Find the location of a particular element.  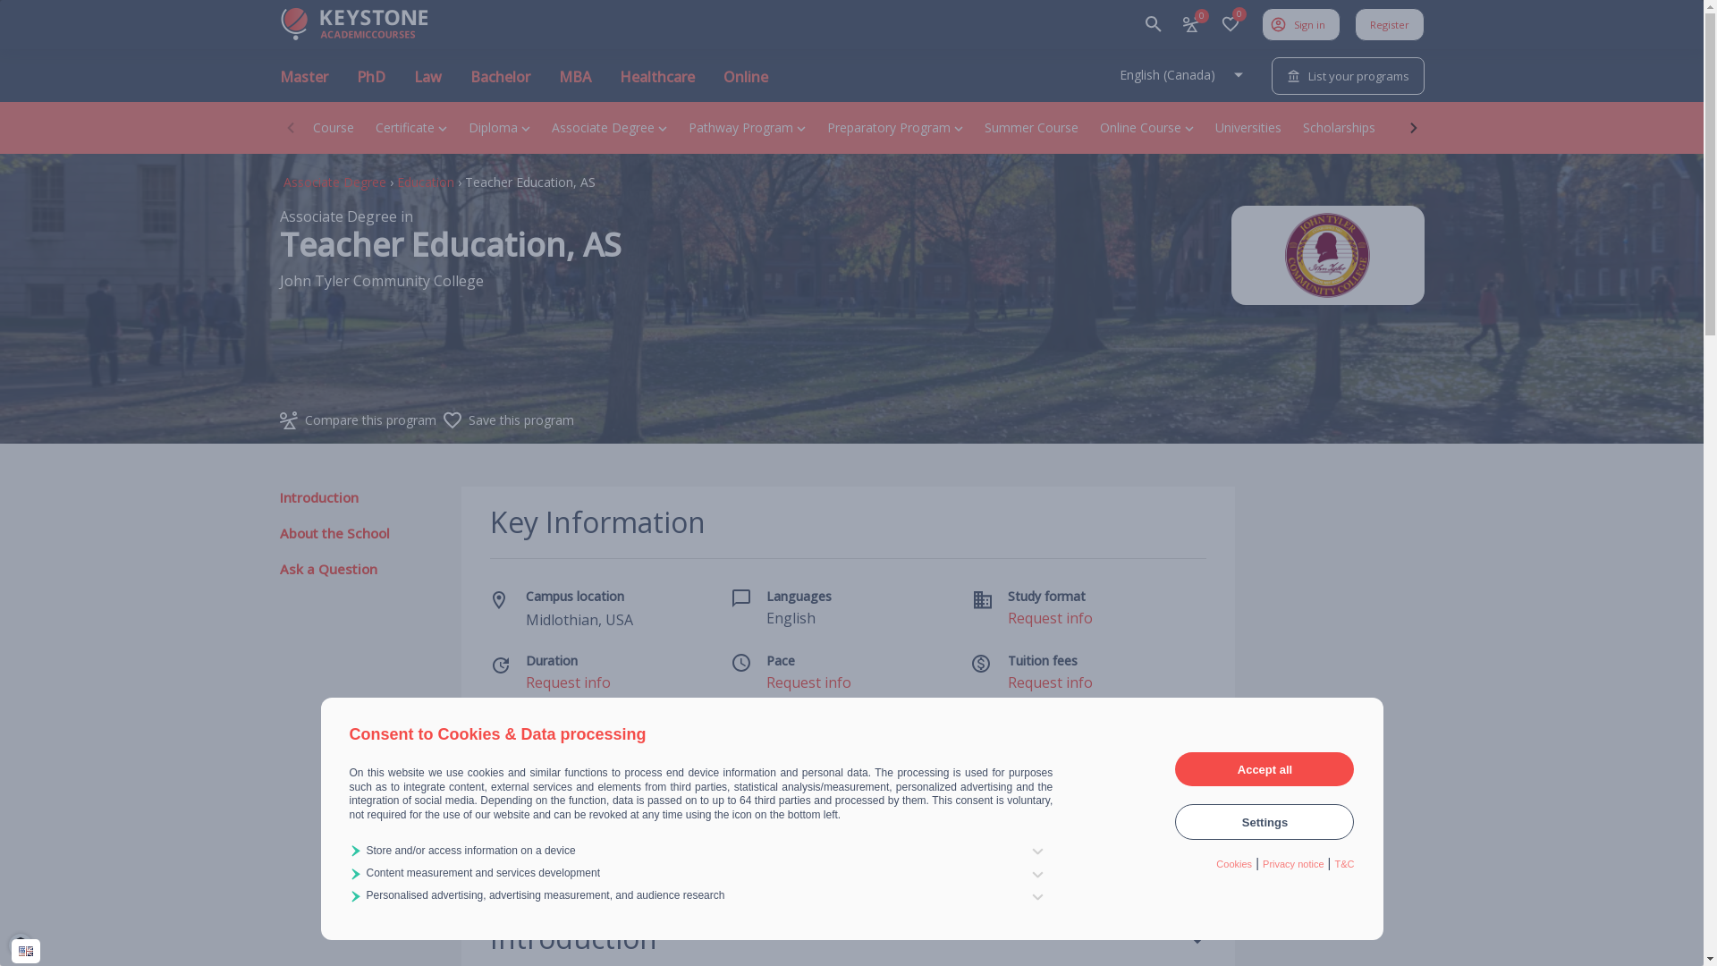

Universities is located at coordinates (1248, 127).